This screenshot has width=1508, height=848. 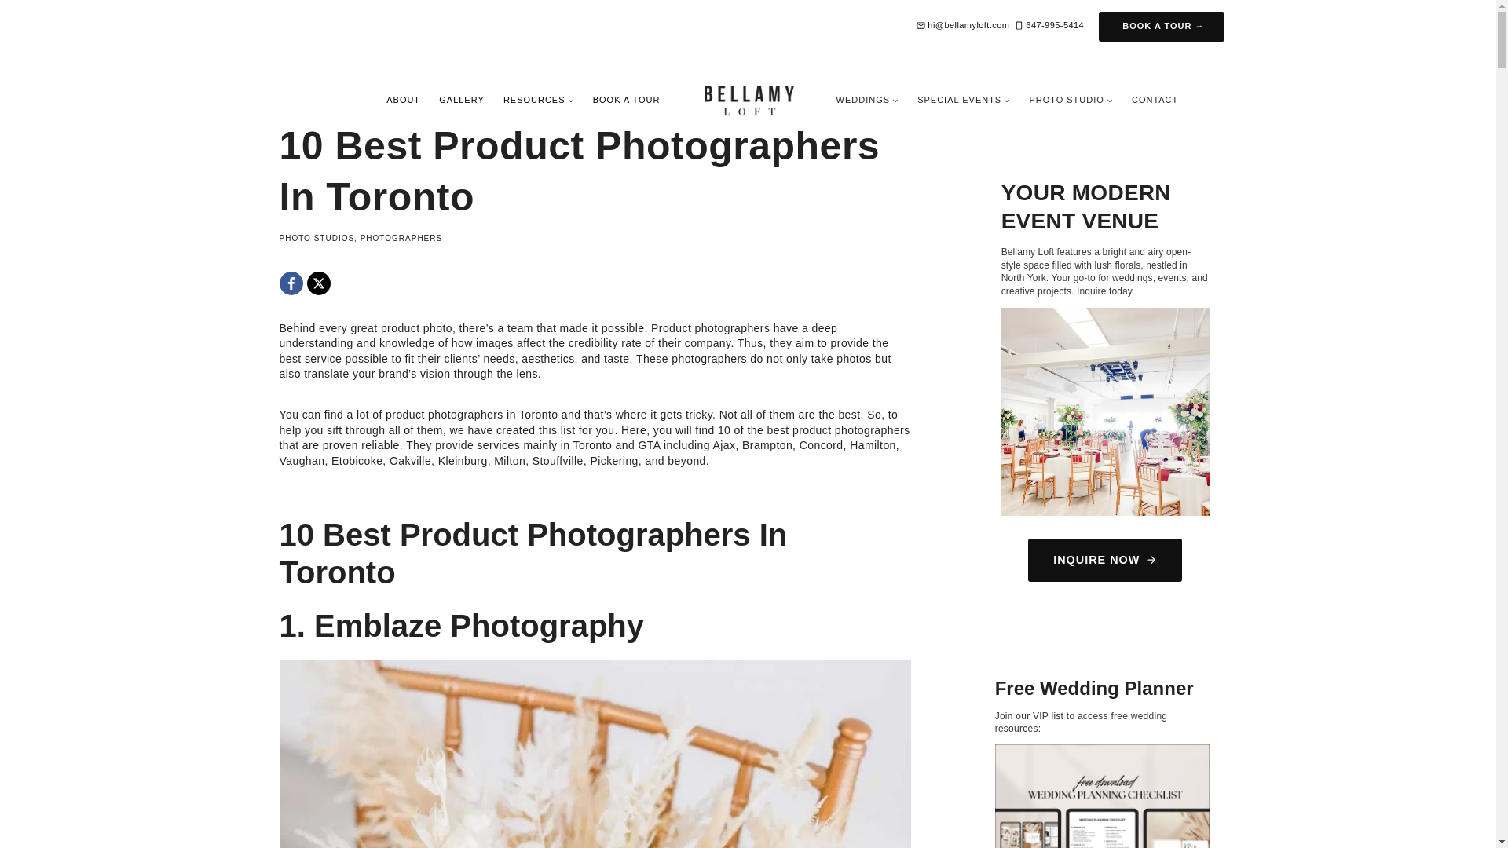 What do you see at coordinates (1155, 100) in the screenshot?
I see `CONTACT` at bounding box center [1155, 100].